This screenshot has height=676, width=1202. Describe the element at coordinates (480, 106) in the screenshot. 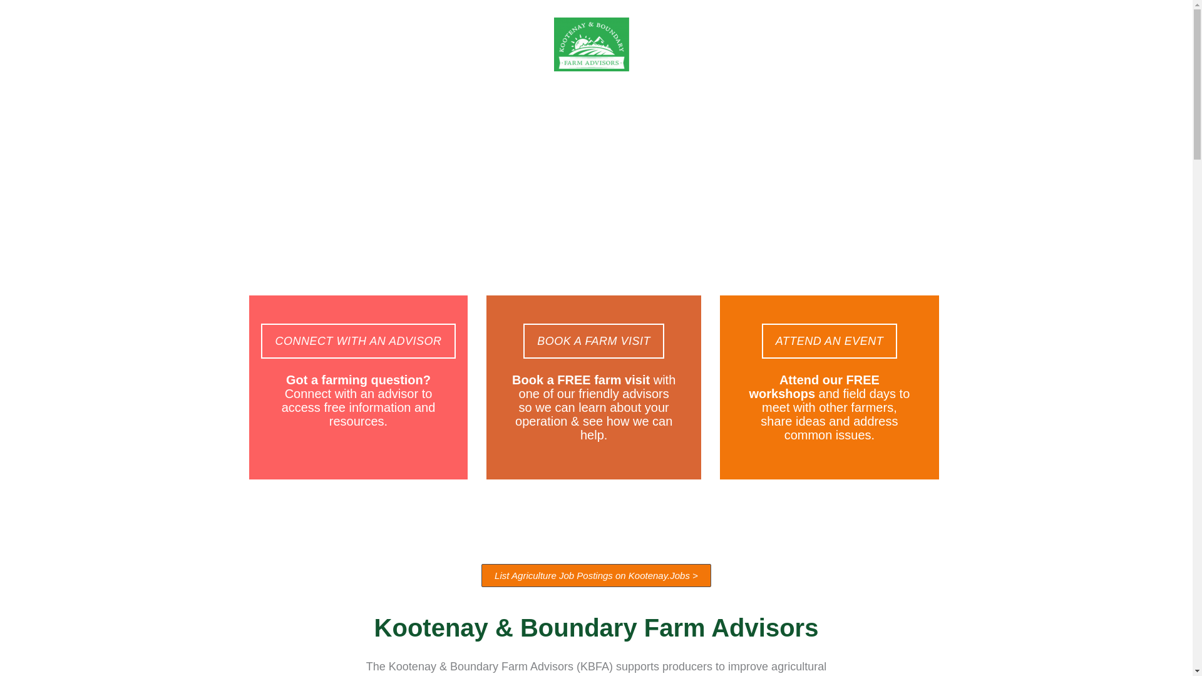

I see `SERVICES` at that location.